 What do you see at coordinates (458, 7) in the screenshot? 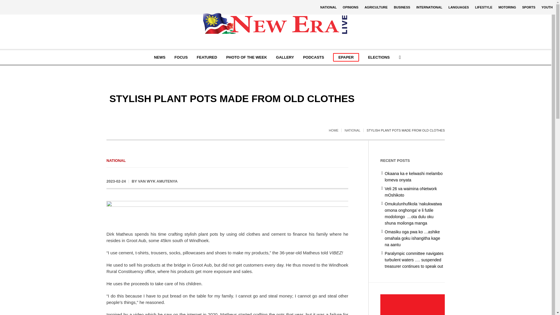
I see `LANGUAGES` at bounding box center [458, 7].